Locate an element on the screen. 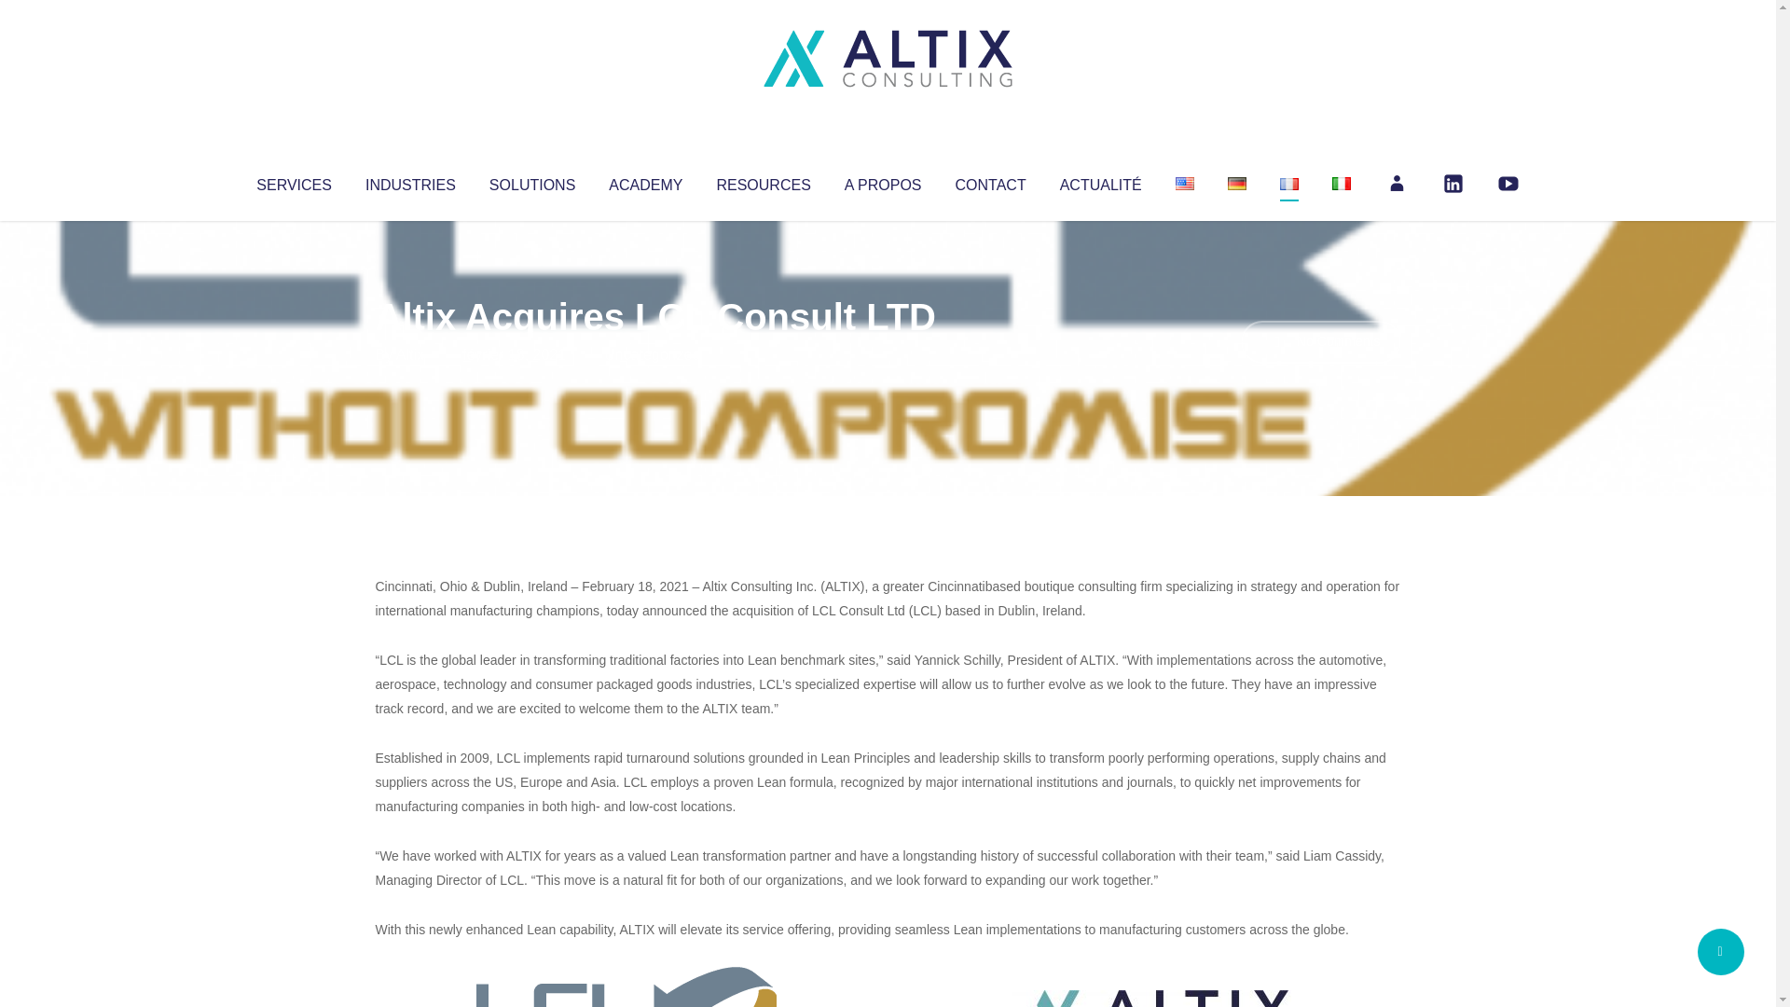 The height and width of the screenshot is (1007, 1790). ACADEMY is located at coordinates (645, 181).